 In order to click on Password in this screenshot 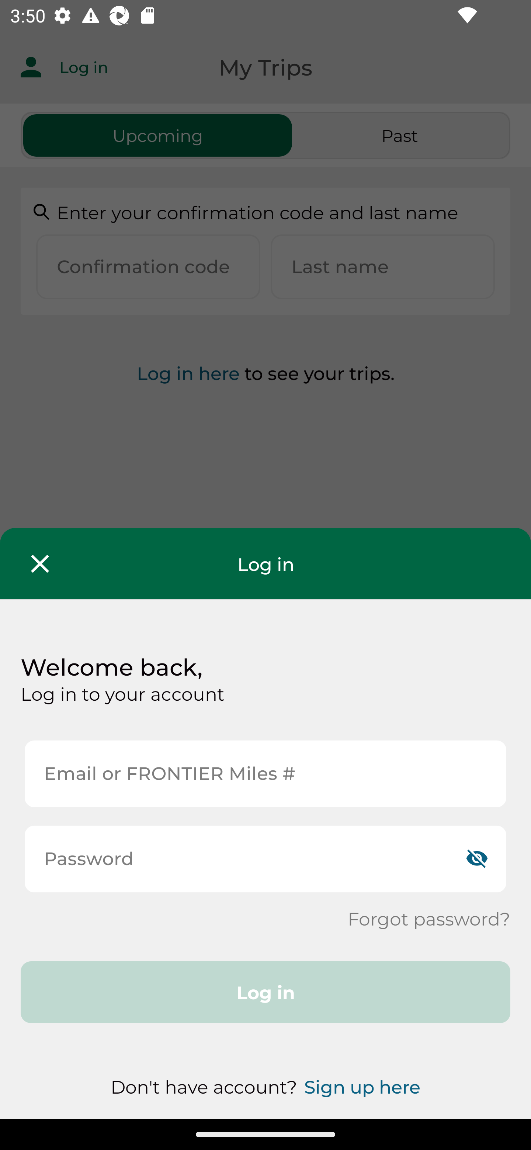, I will do `click(265, 859)`.